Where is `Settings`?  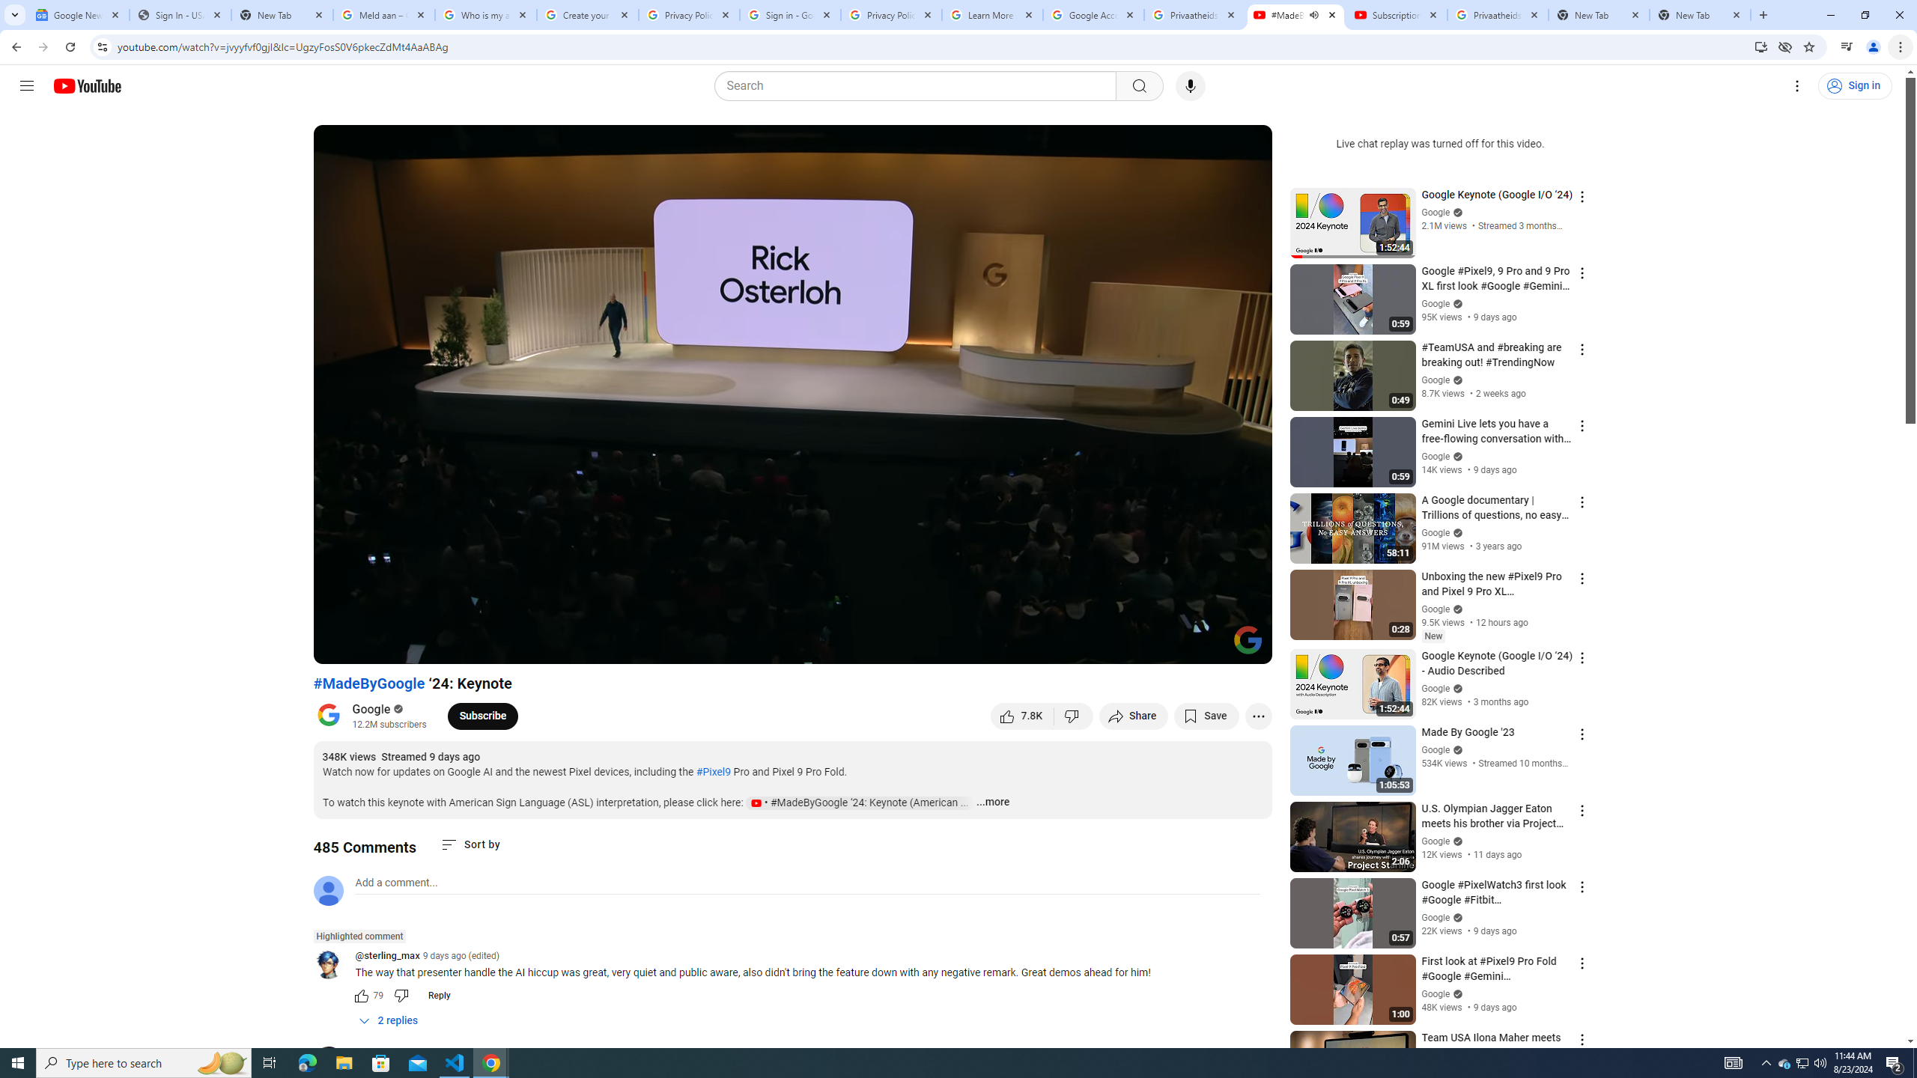 Settings is located at coordinates (1137, 646).